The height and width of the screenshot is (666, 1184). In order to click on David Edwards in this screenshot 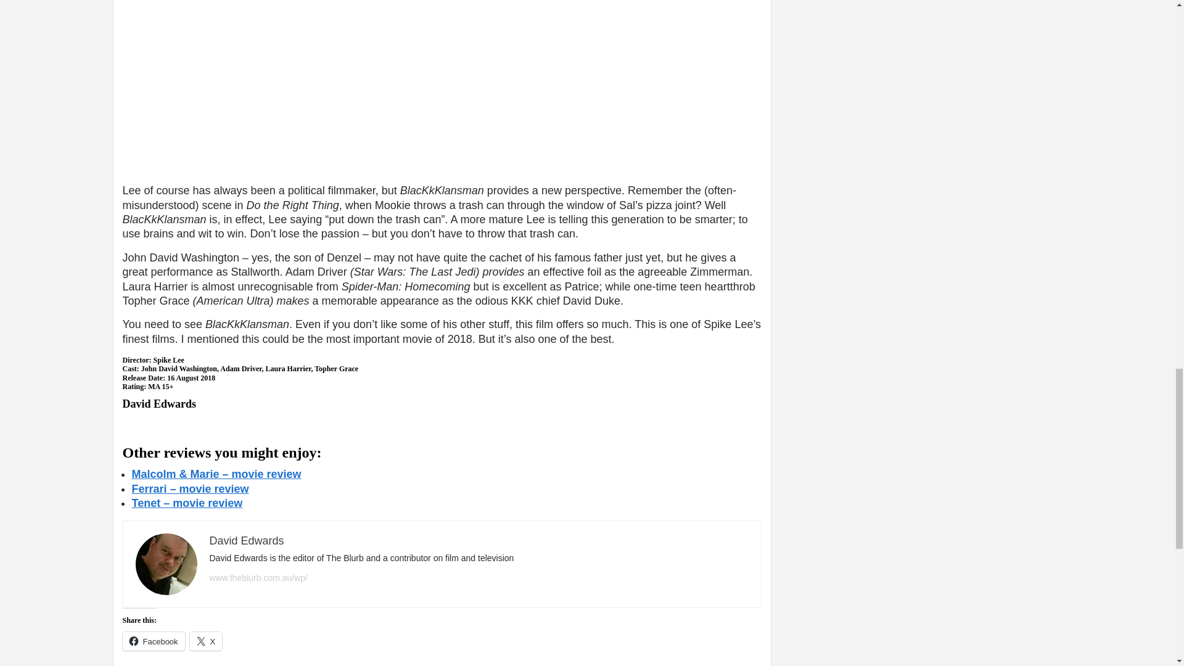, I will do `click(247, 540)`.